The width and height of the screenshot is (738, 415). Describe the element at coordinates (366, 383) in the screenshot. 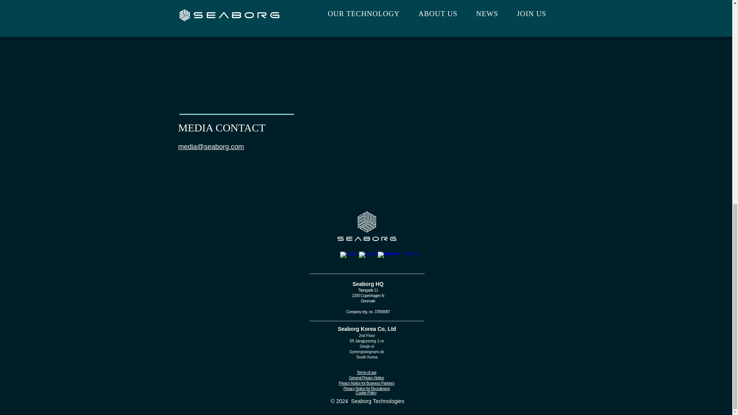

I see `Privacy Notice for Business Partners` at that location.